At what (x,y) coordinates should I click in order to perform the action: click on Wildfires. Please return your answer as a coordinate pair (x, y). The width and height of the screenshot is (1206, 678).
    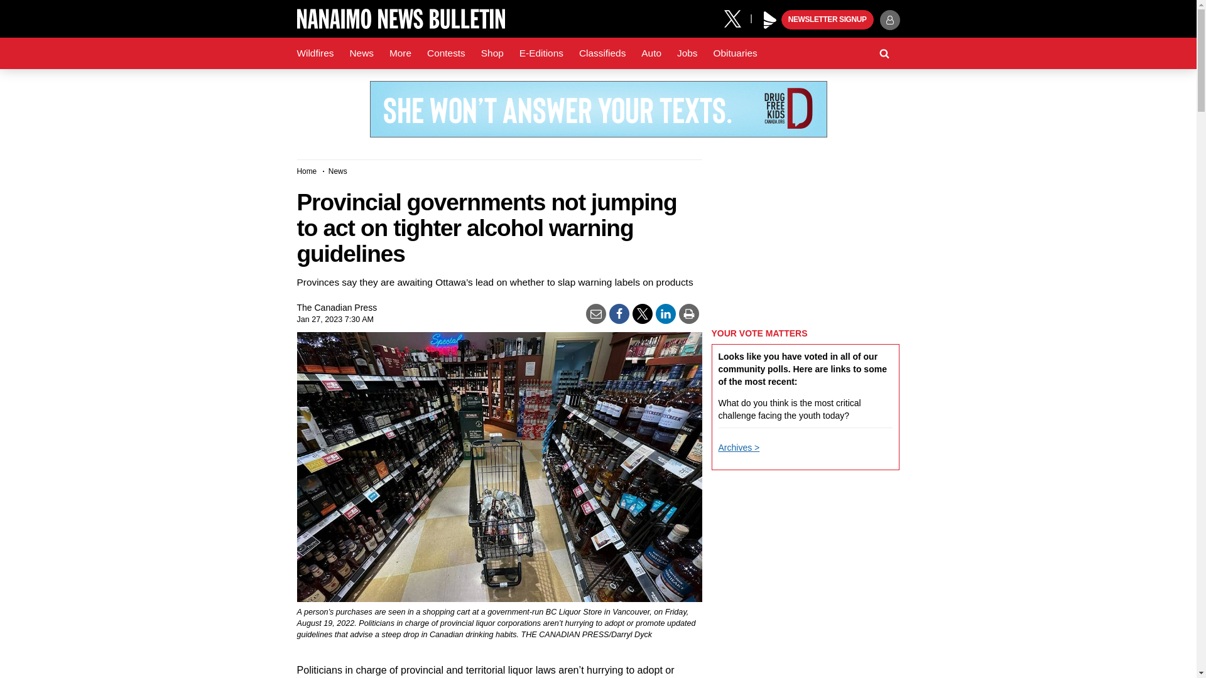
    Looking at the image, I should click on (315, 53).